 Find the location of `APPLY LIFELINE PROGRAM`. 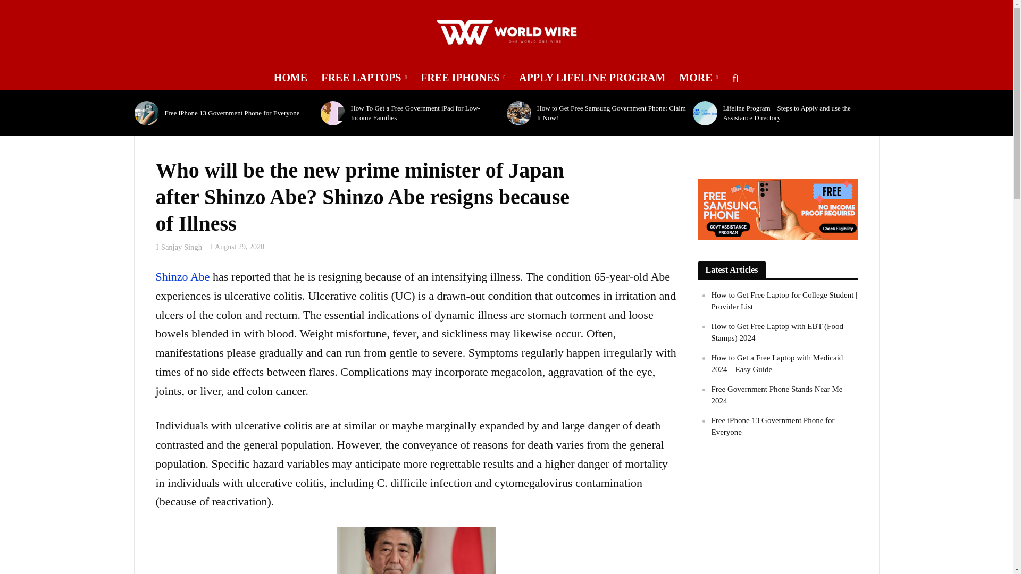

APPLY LIFELINE PROGRAM is located at coordinates (592, 77).